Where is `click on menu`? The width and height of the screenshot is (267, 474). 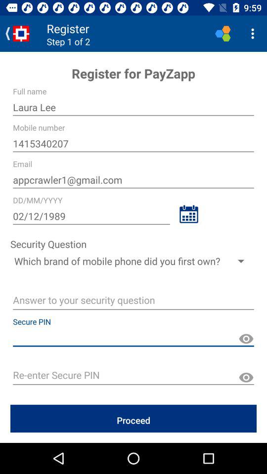 click on menu is located at coordinates (254, 34).